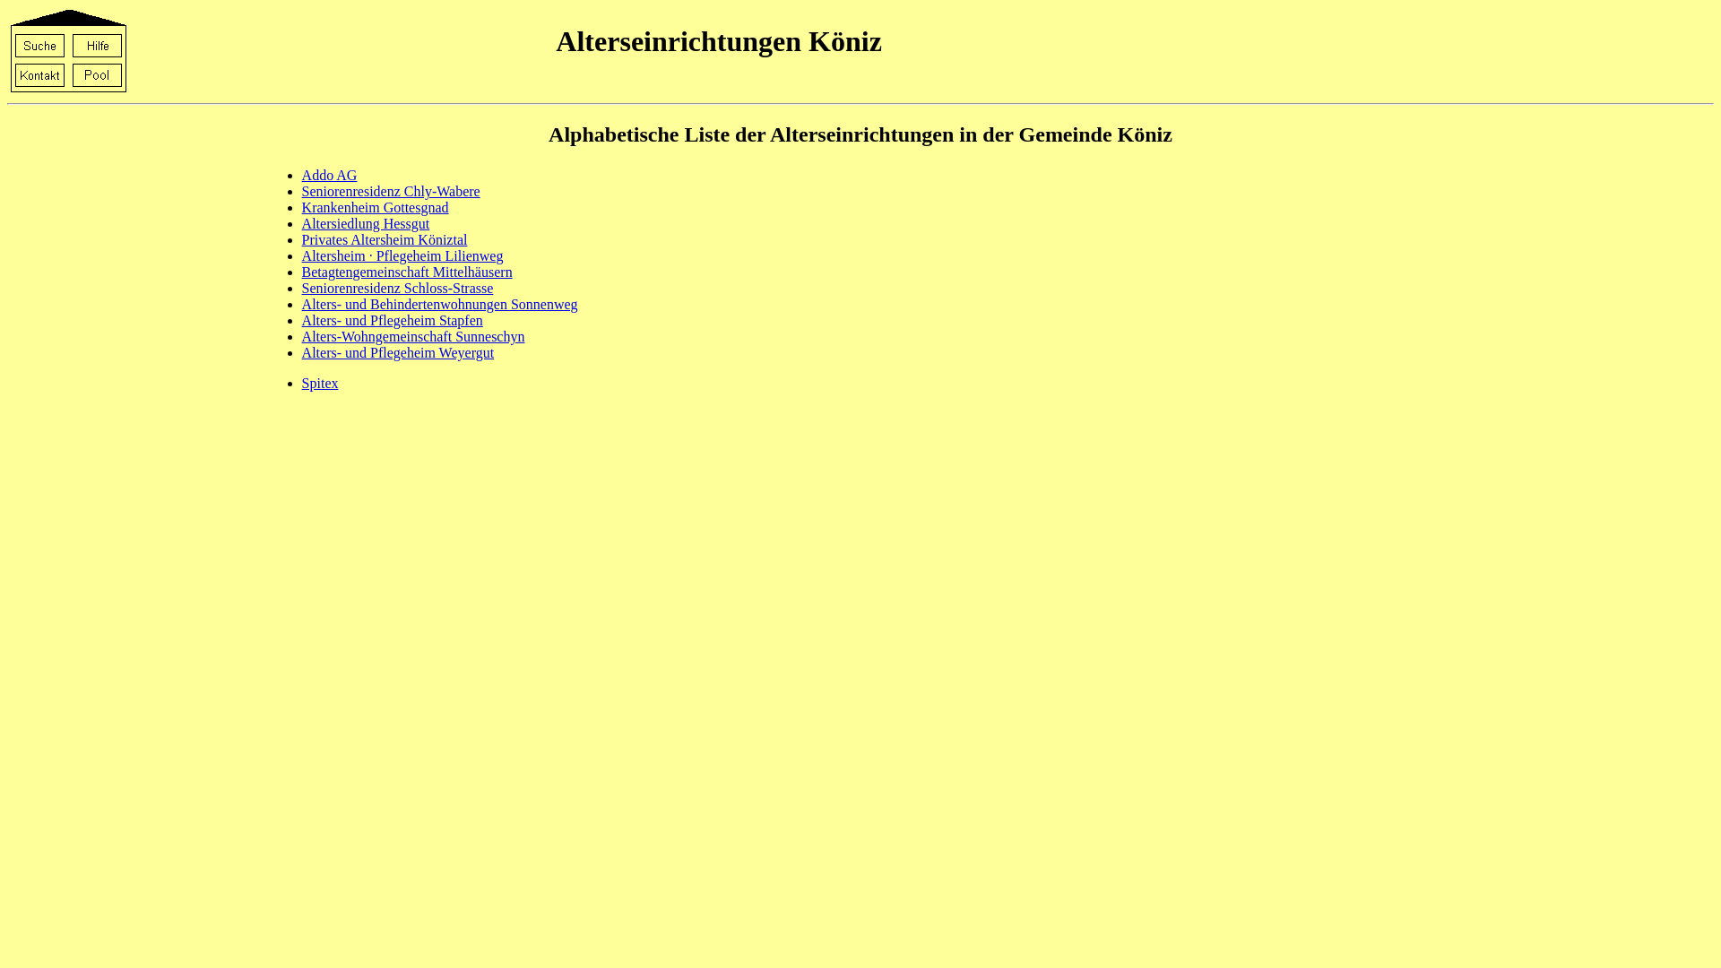 This screenshot has width=1721, height=968. Describe the element at coordinates (440, 305) in the screenshot. I see `Alters- und Behindertenwohnungen Sonnenweg` at that location.